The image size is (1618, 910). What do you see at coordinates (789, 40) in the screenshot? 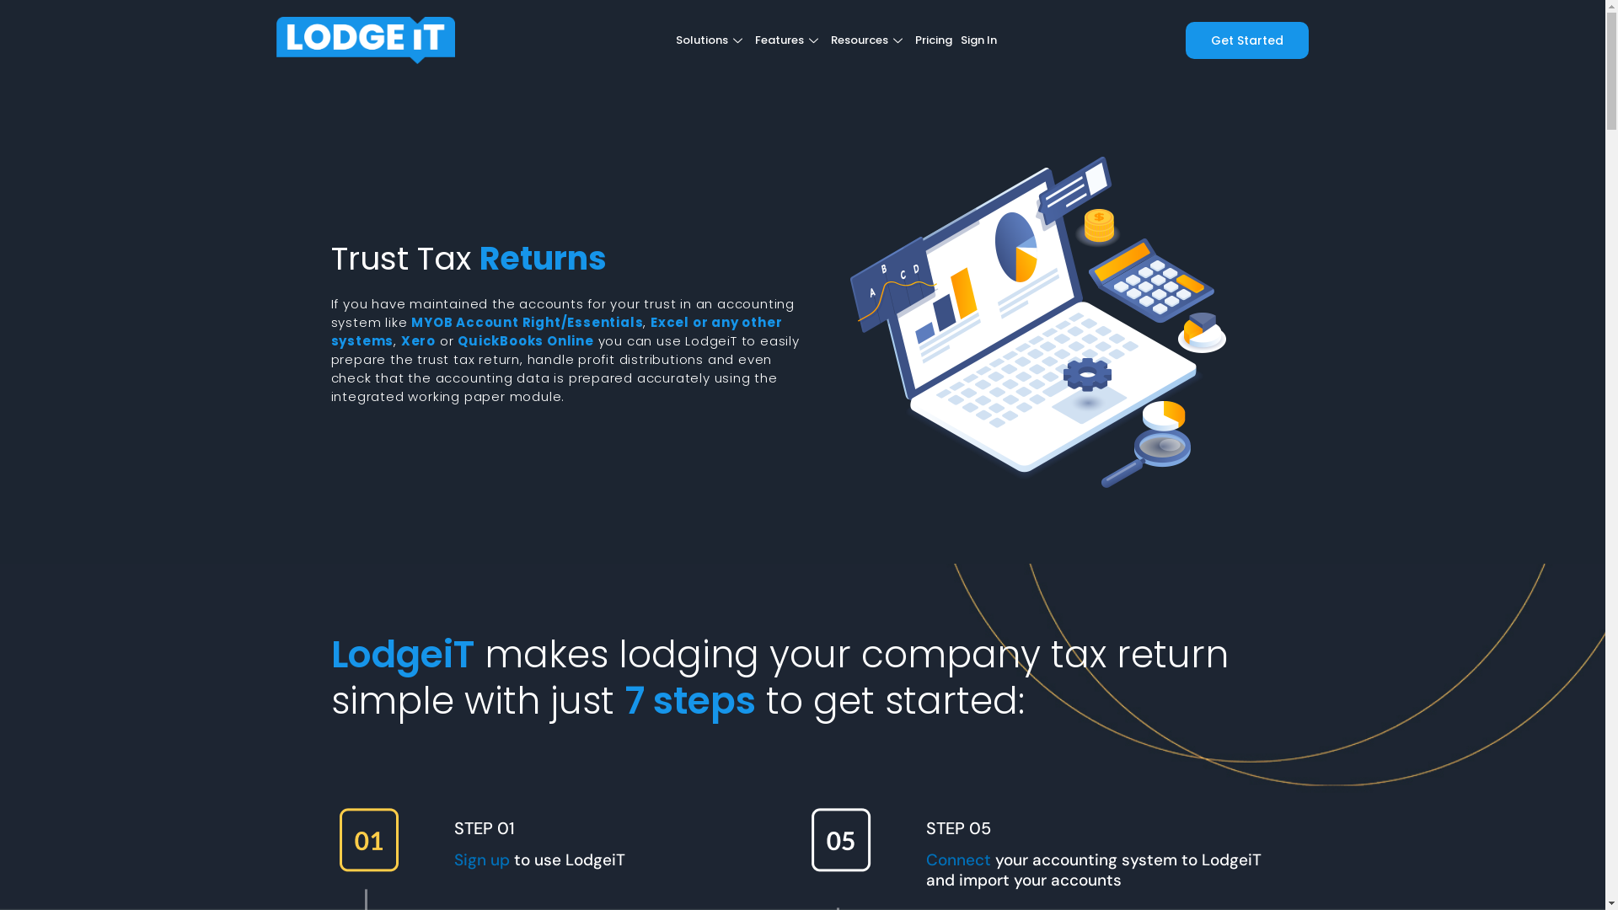
I see `Features` at bounding box center [789, 40].